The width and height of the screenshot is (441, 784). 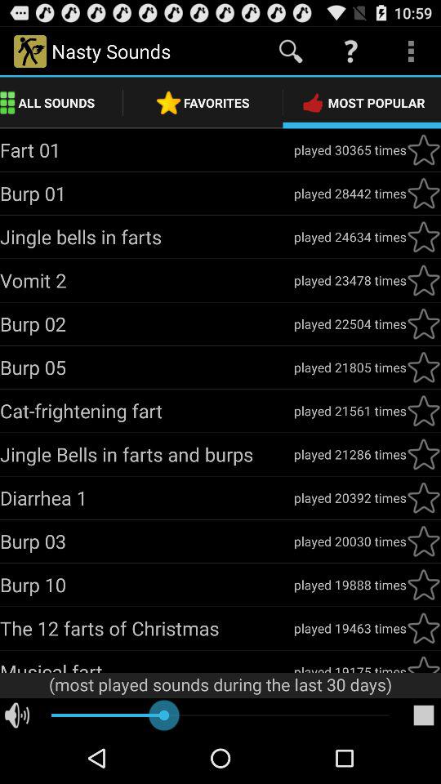 I want to click on favorite sound, so click(x=424, y=237).